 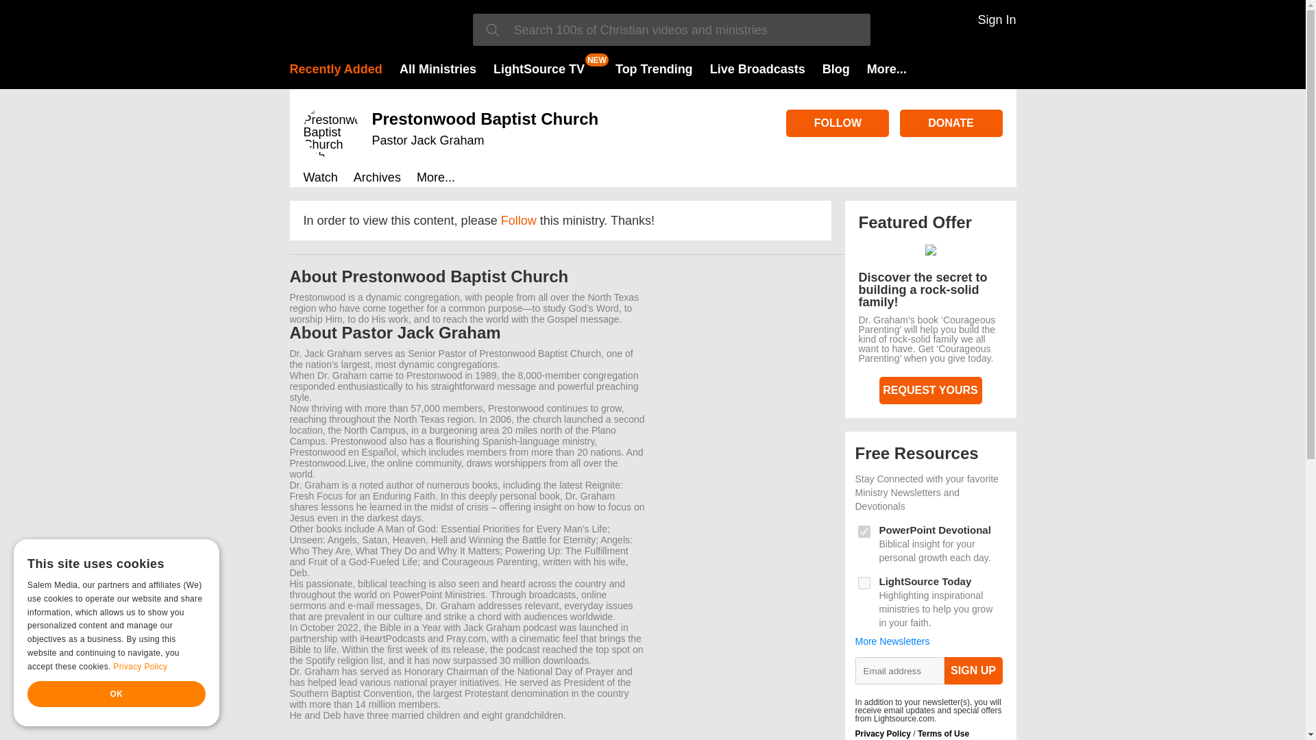 What do you see at coordinates (892, 641) in the screenshot?
I see `More Newsletters` at bounding box center [892, 641].